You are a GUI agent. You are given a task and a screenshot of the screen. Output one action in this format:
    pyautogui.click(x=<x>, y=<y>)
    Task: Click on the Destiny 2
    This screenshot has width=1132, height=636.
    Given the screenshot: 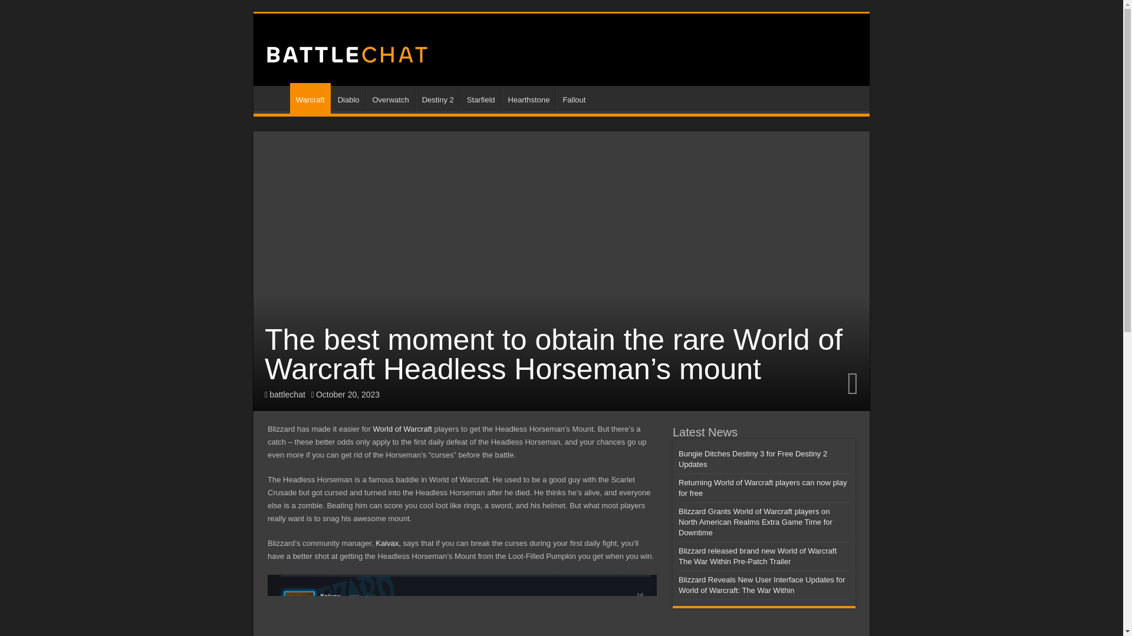 What is the action you would take?
    pyautogui.click(x=437, y=98)
    